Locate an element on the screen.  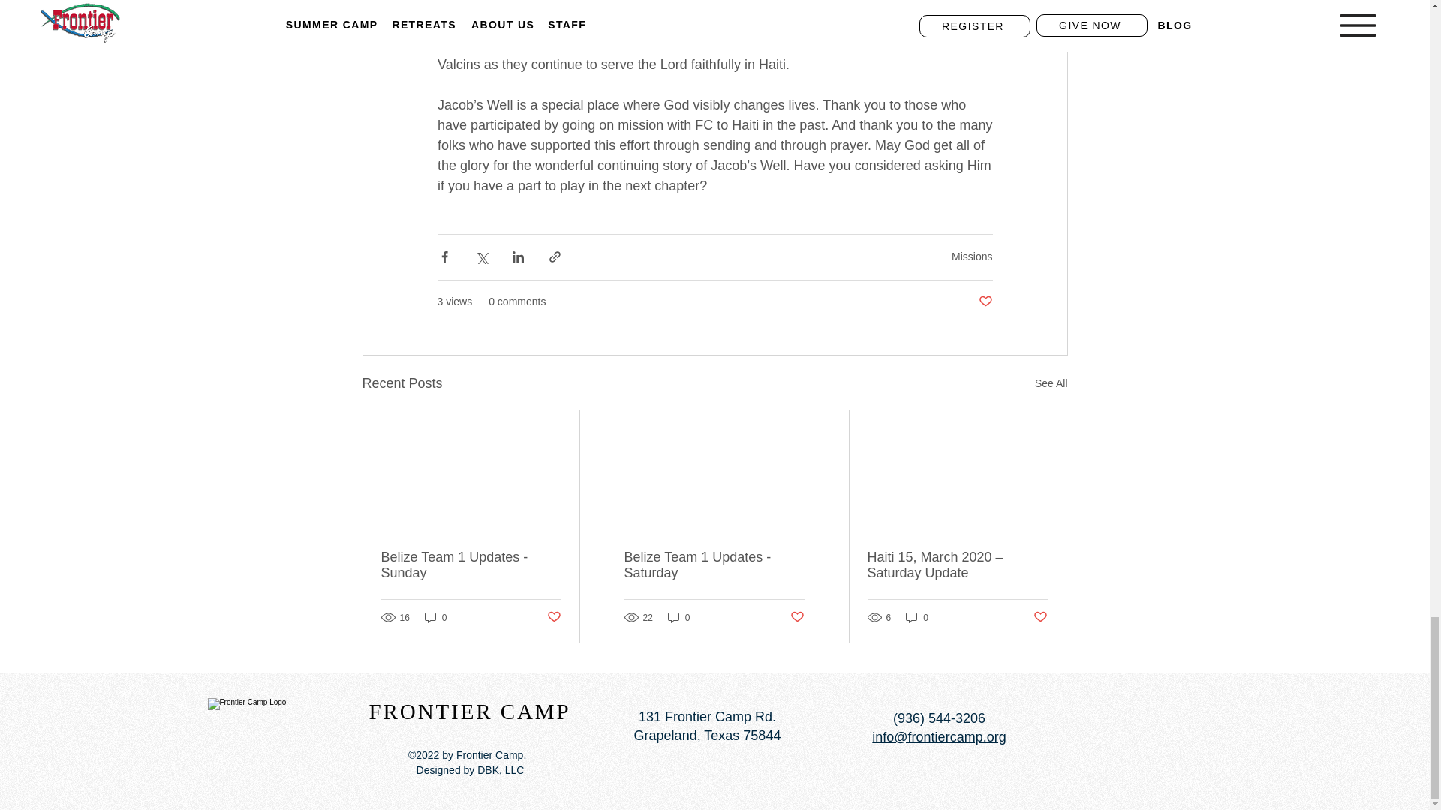
DBK, LLC is located at coordinates (500, 769).